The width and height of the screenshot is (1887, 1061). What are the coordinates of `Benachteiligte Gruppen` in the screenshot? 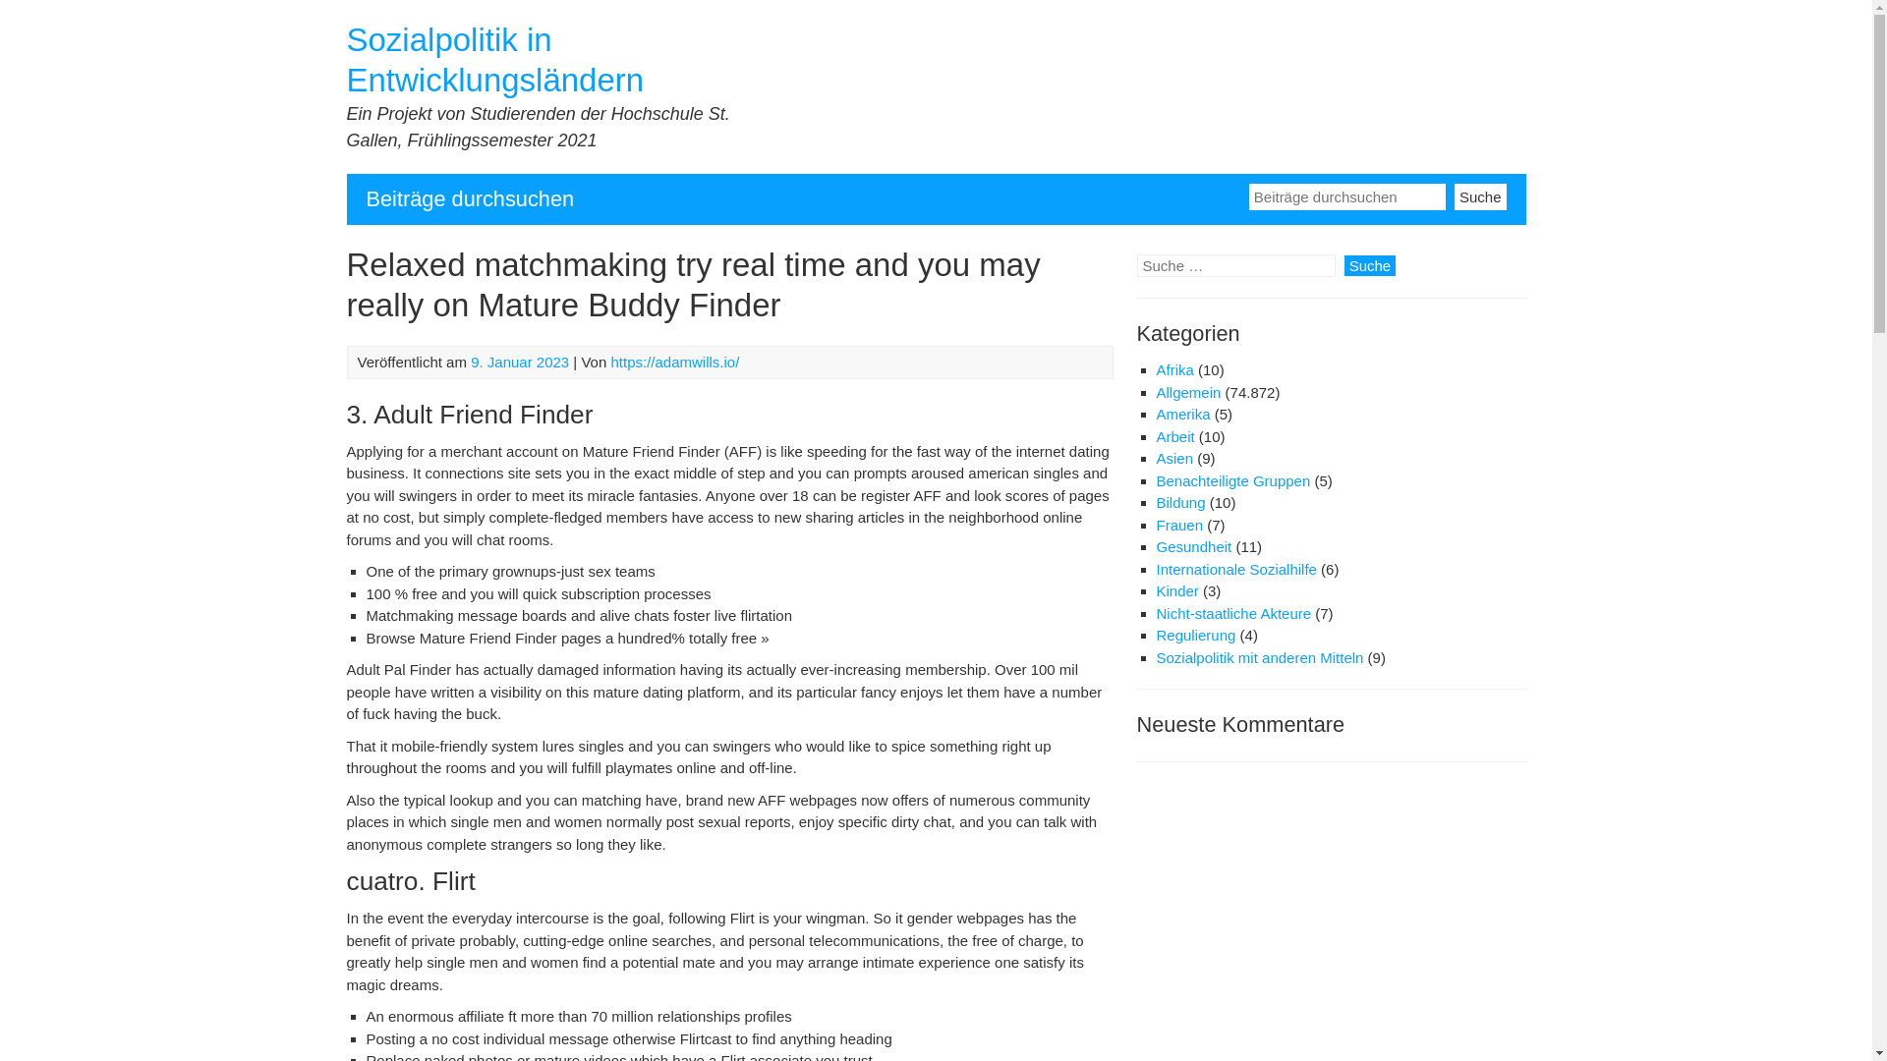 It's located at (1232, 479).